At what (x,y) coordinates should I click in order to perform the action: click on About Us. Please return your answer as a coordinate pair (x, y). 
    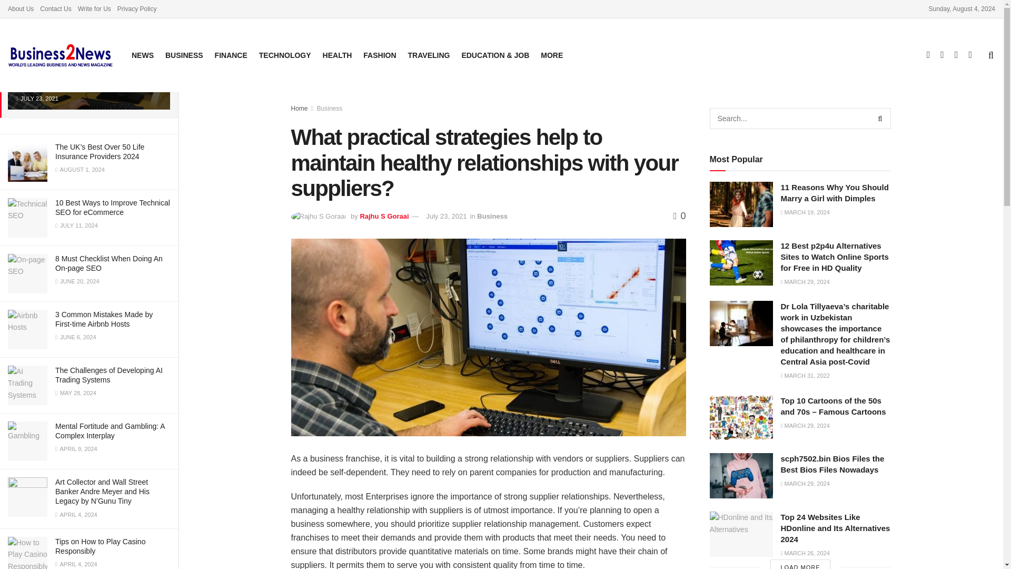
    Looking at the image, I should click on (21, 8).